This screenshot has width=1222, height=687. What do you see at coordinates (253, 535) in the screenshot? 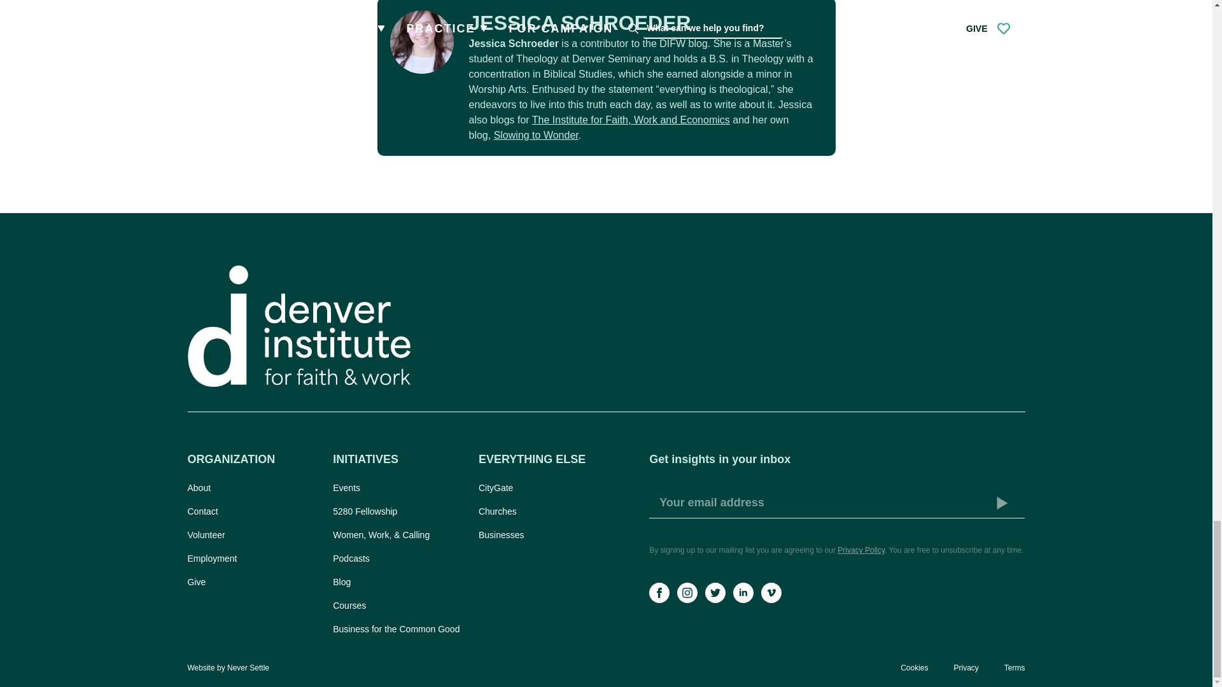
I see `Volunteer` at bounding box center [253, 535].